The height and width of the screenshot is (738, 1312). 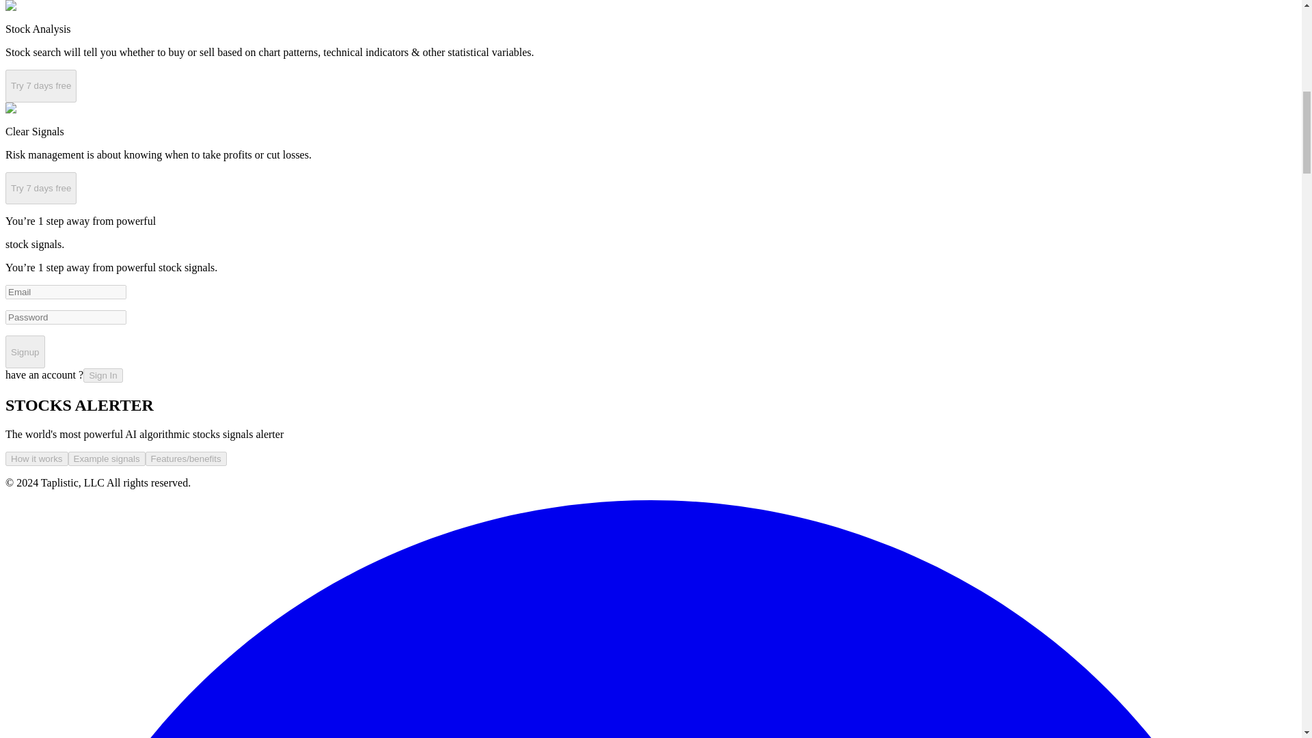 What do you see at coordinates (25, 351) in the screenshot?
I see `Signup` at bounding box center [25, 351].